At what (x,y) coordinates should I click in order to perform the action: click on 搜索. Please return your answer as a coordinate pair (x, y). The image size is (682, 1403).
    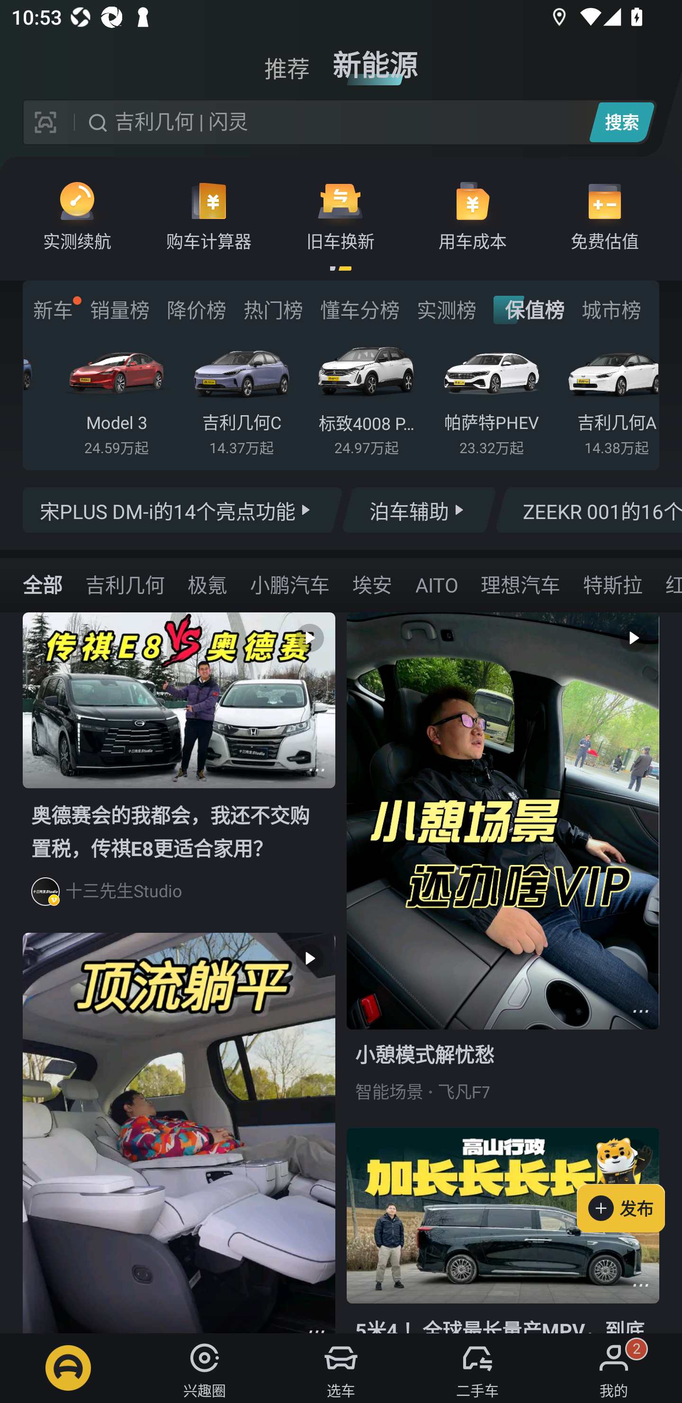
    Looking at the image, I should click on (621, 122).